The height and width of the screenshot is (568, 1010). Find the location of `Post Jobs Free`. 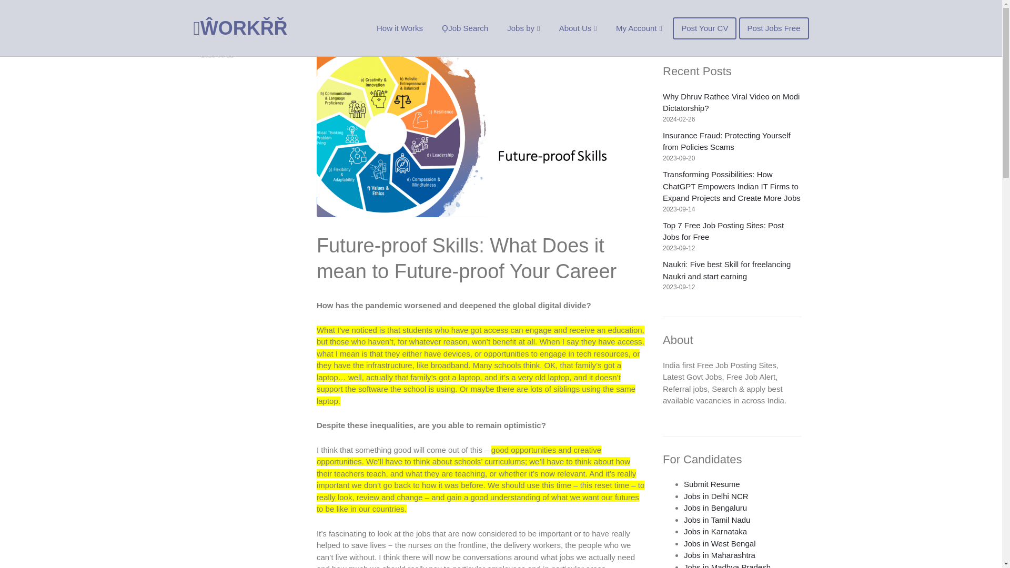

Post Jobs Free is located at coordinates (774, 28).